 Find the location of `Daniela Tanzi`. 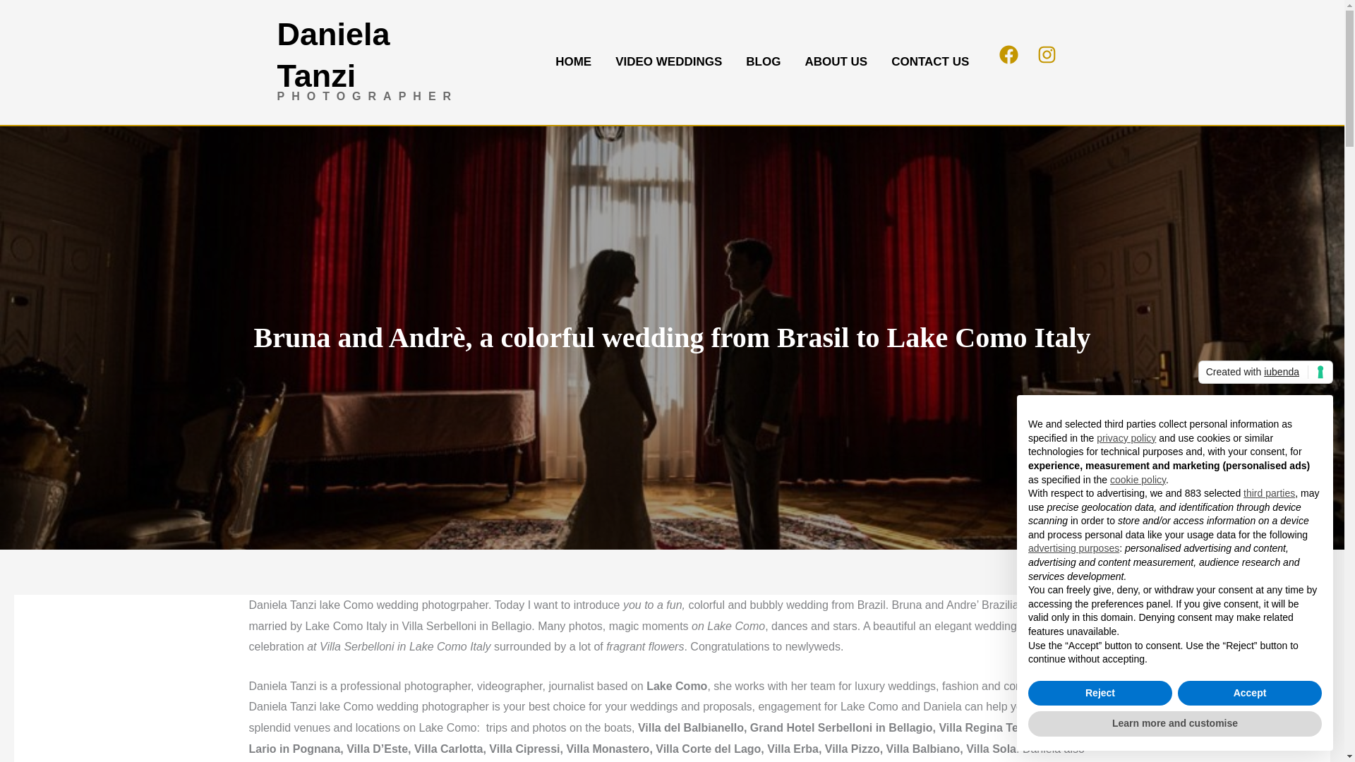

Daniela Tanzi is located at coordinates (333, 54).